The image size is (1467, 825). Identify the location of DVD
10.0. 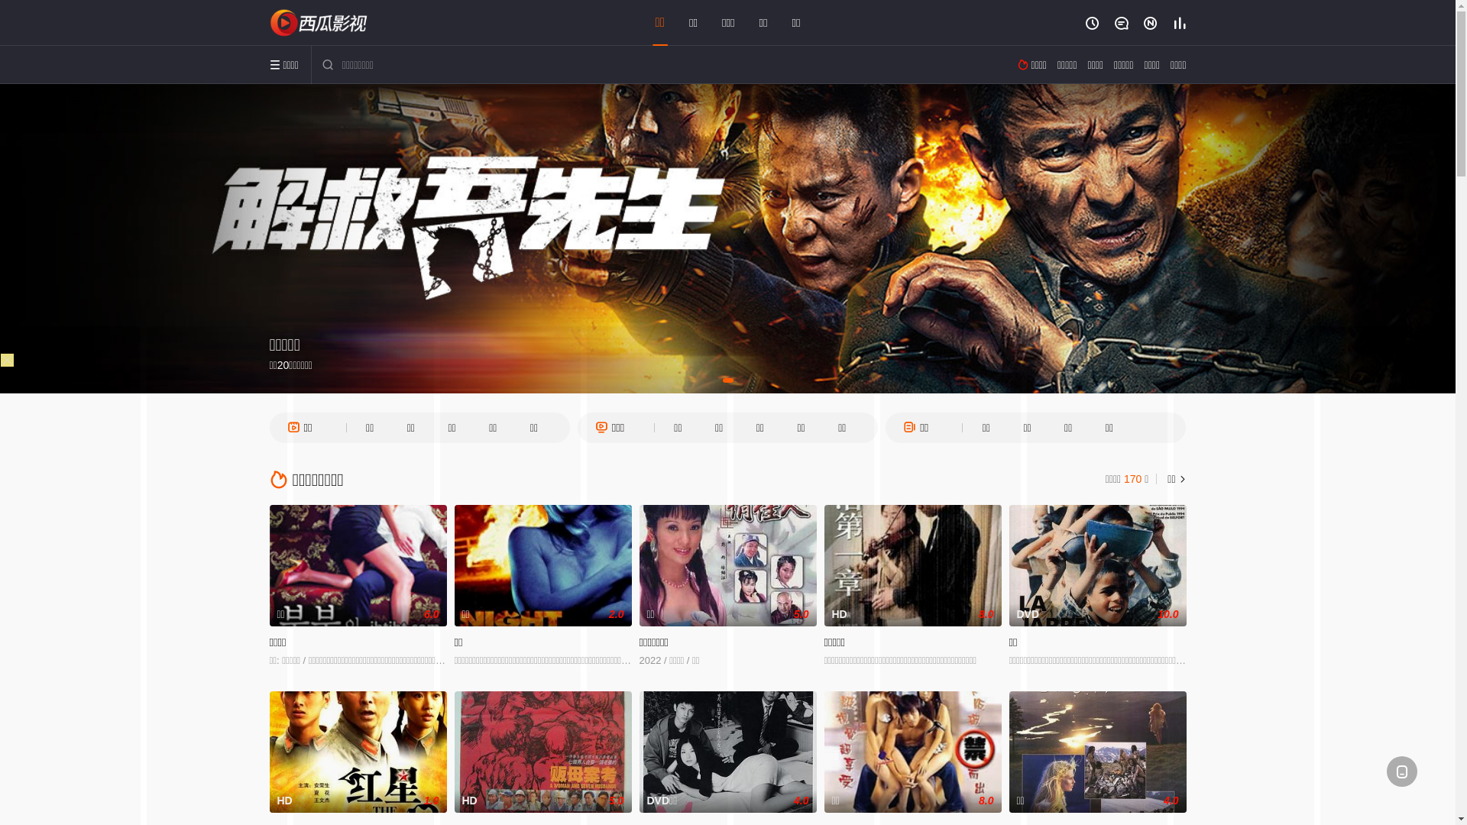
(1097, 565).